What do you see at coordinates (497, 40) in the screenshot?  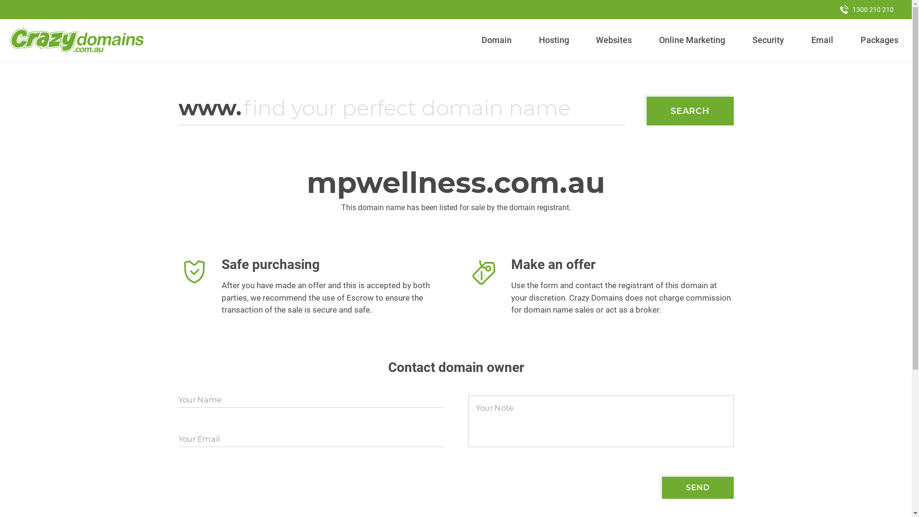 I see `Domain` at bounding box center [497, 40].